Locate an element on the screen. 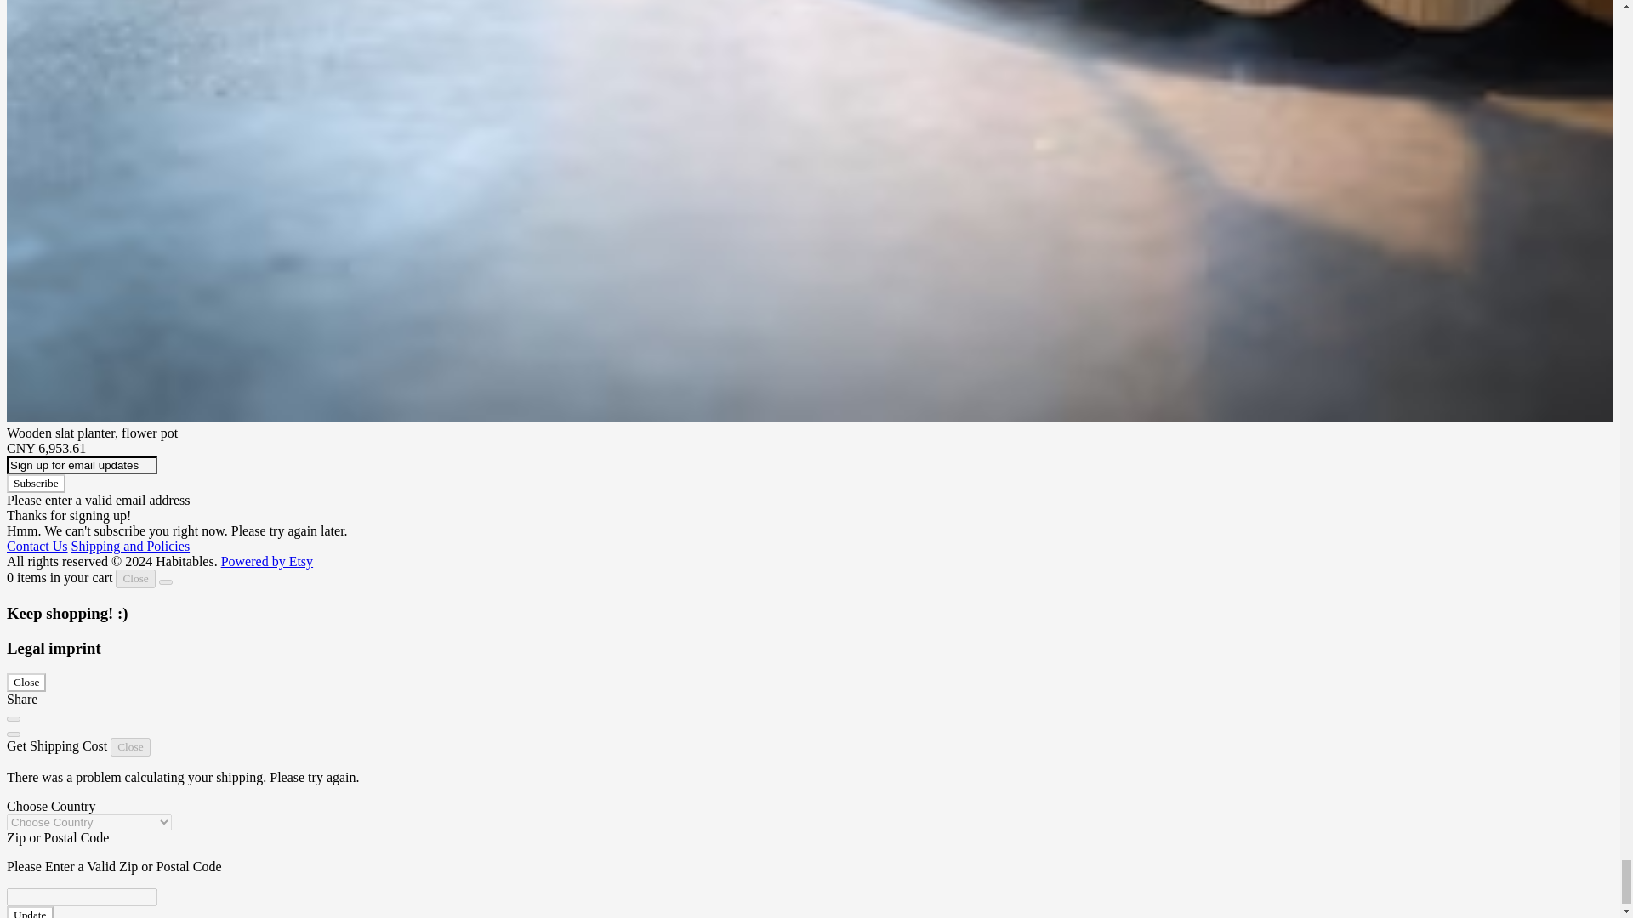 The height and width of the screenshot is (918, 1633). Subscribe is located at coordinates (36, 483).